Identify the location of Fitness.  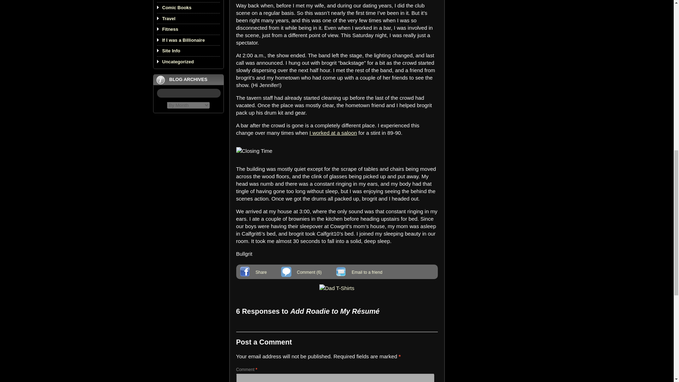
(170, 29).